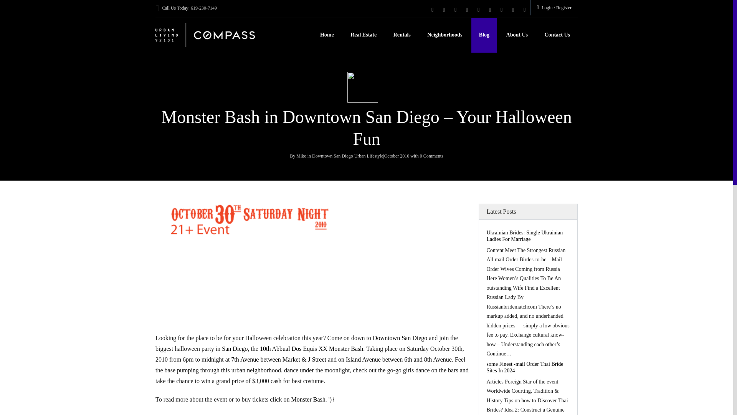 This screenshot has height=415, width=737. Describe the element at coordinates (308, 399) in the screenshot. I see `Monster Bash` at that location.